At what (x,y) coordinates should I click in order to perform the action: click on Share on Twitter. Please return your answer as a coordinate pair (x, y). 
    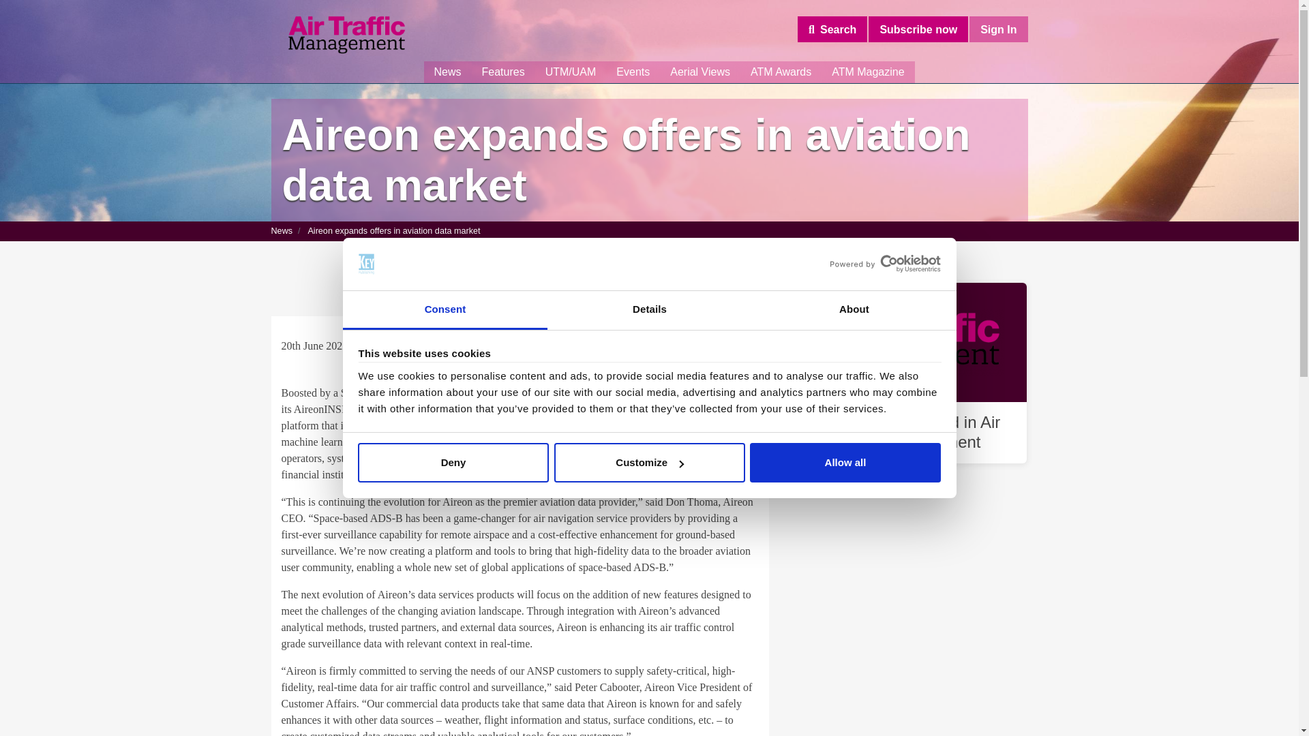
    Looking at the image, I should click on (711, 335).